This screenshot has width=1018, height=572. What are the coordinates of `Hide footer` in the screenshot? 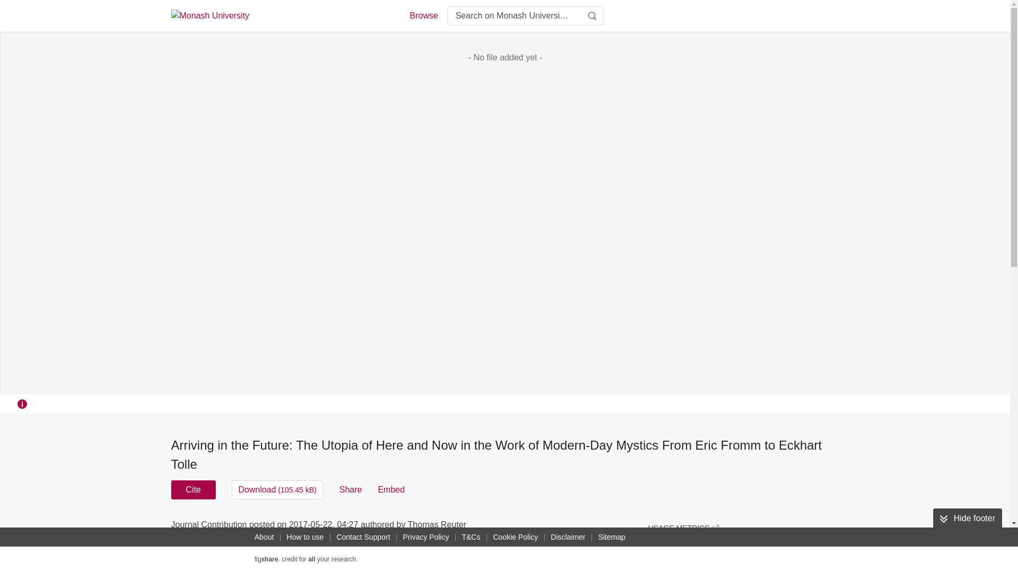 It's located at (967, 518).